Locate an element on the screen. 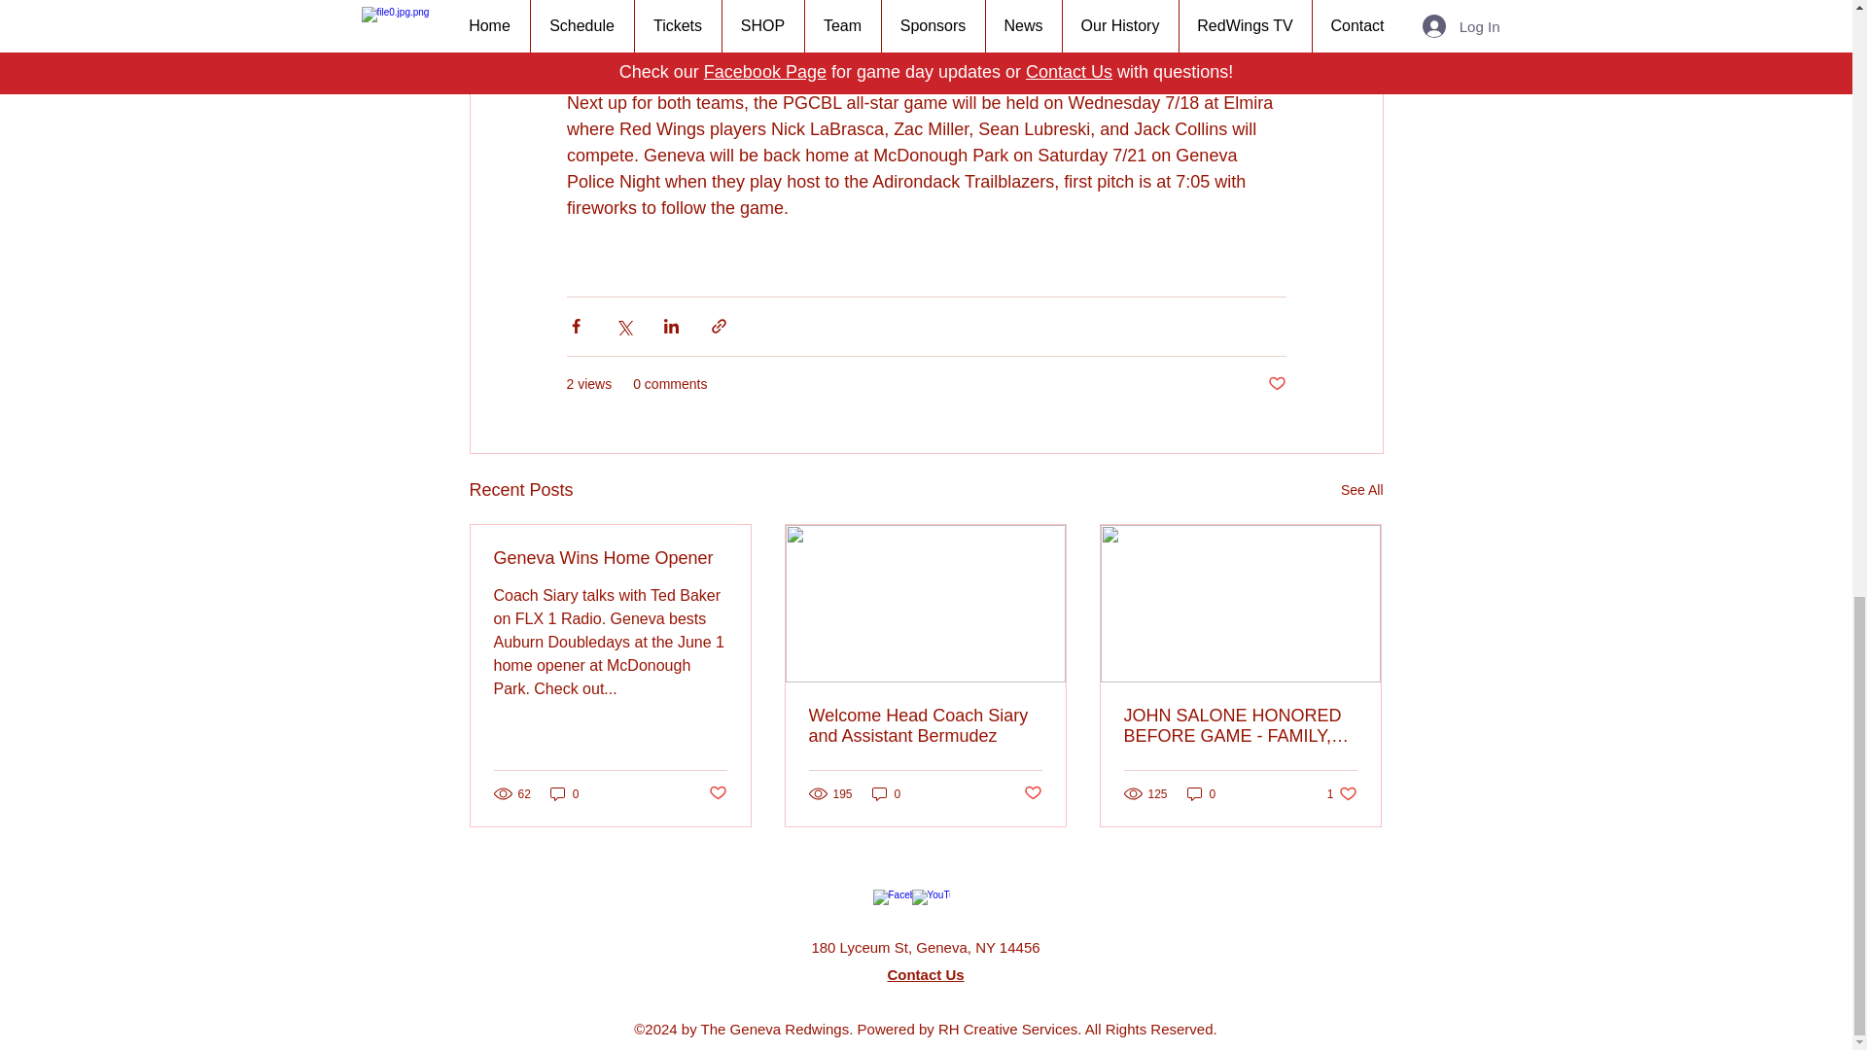  Post not marked as liked is located at coordinates (1033, 793).